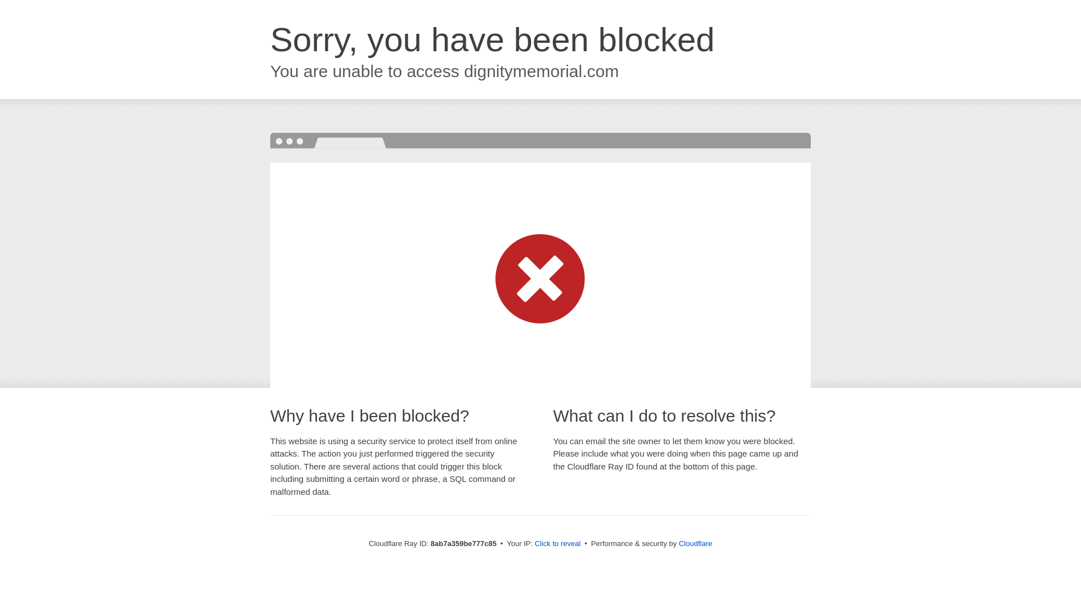 The height and width of the screenshot is (608, 1081). I want to click on Cloudflare, so click(695, 543).